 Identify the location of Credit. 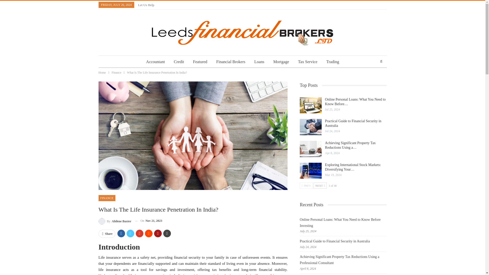
(179, 62).